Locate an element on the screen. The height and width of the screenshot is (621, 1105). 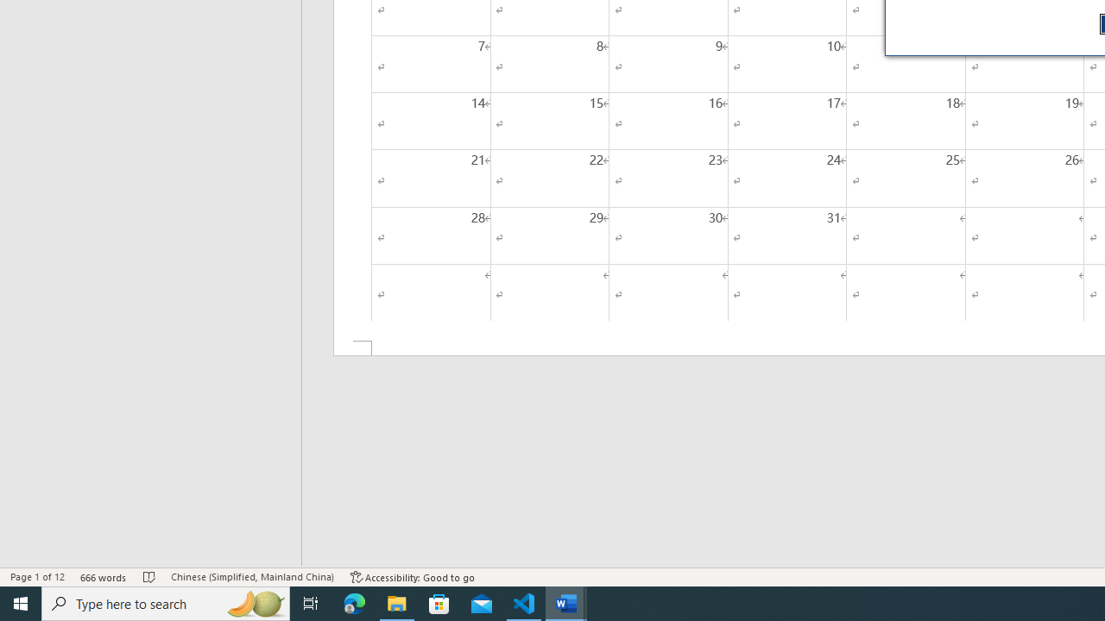
Type here to search is located at coordinates (166, 604).